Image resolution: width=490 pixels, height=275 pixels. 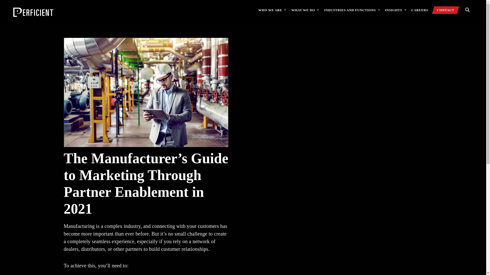 I want to click on CONTACT, so click(x=446, y=10).